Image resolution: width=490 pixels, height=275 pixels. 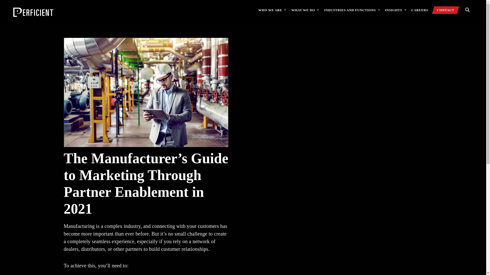 I want to click on CONTACT, so click(x=446, y=10).